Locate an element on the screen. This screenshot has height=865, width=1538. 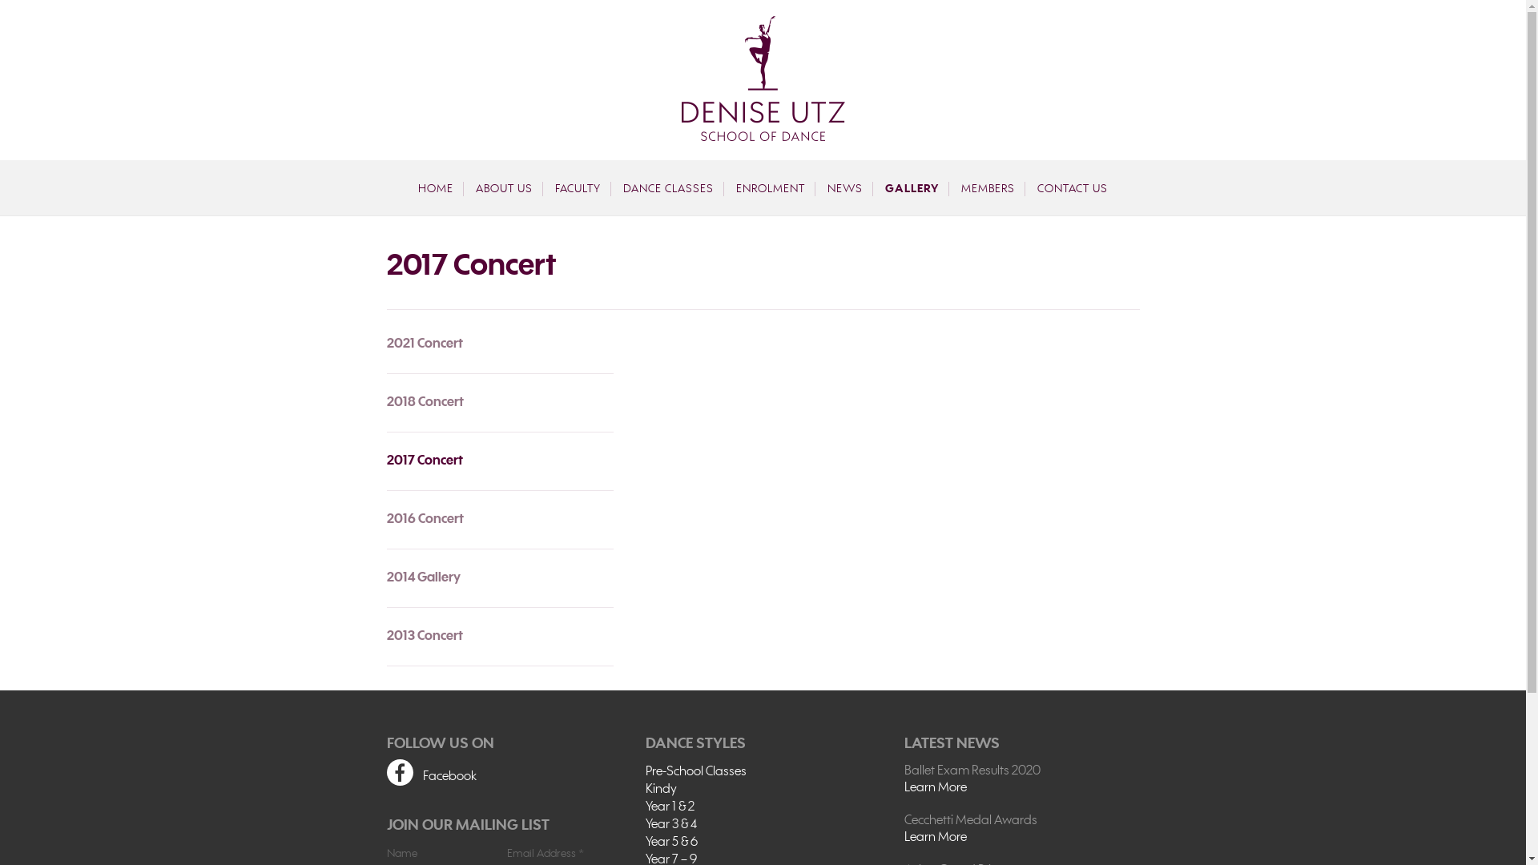
ENROLMENT is located at coordinates (771, 189).